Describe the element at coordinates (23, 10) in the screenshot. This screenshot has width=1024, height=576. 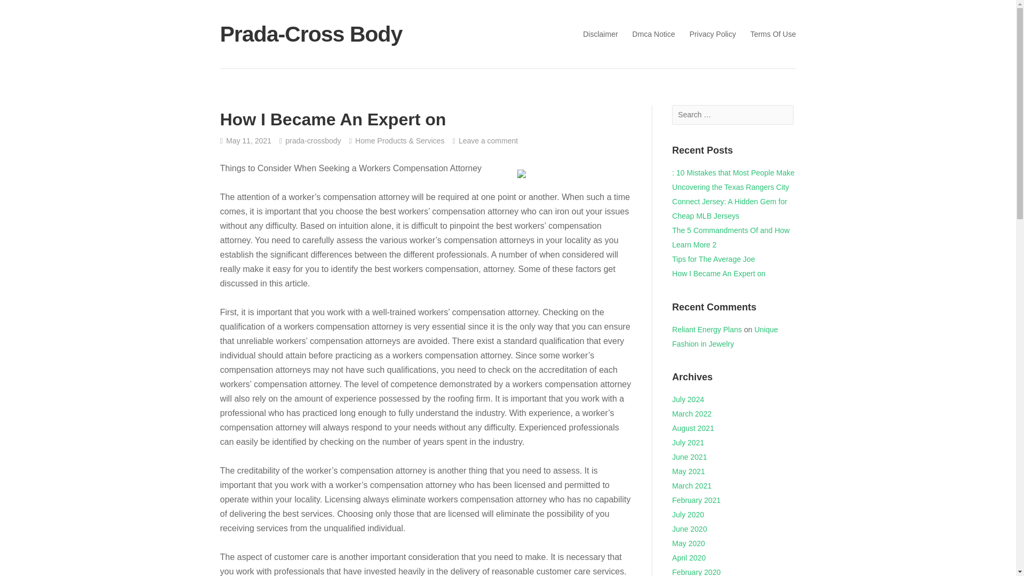
I see `Search` at that location.